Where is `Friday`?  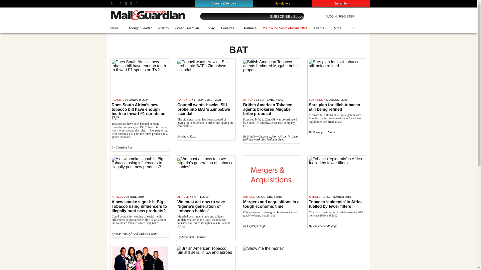 Friday is located at coordinates (210, 28).